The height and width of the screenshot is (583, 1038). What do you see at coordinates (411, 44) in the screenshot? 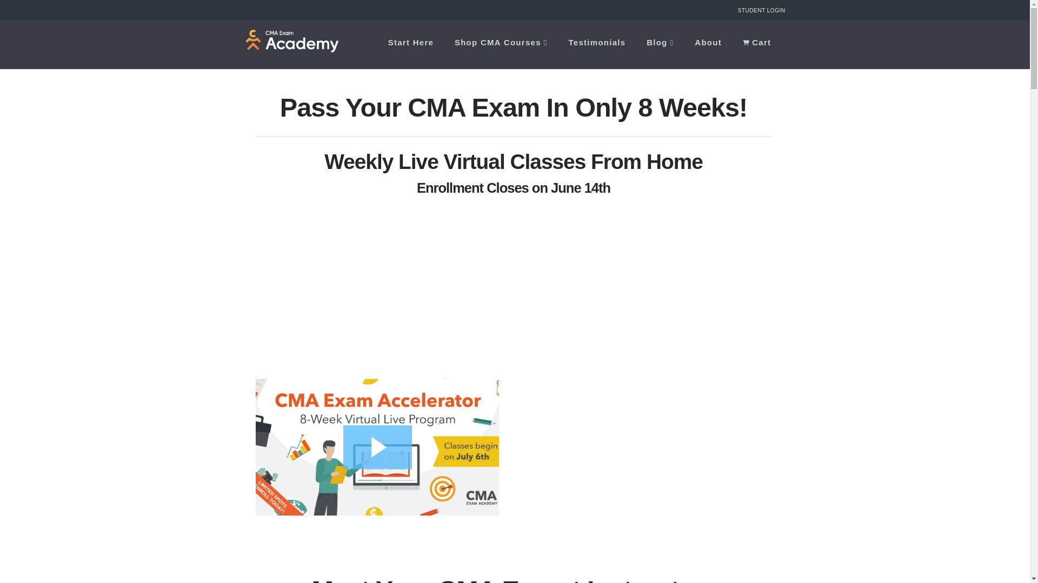
I see `Start Here` at bounding box center [411, 44].